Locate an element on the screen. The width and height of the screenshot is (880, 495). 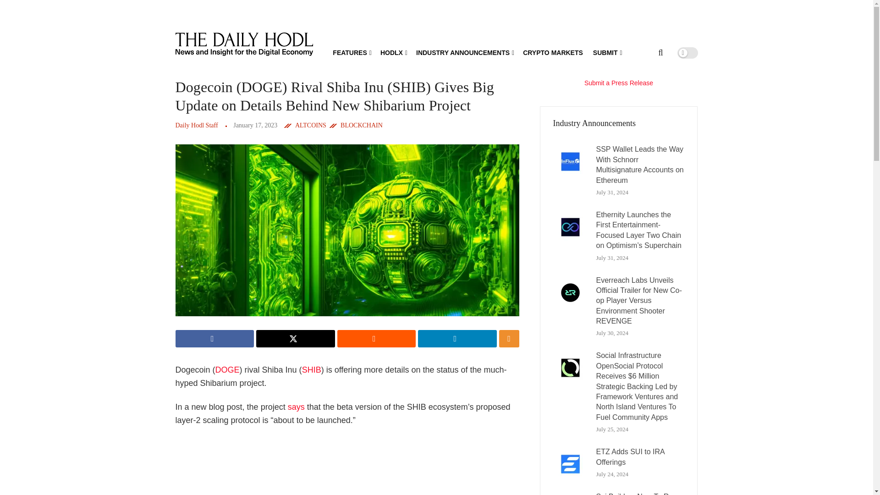
CRYPTO MARKETS is located at coordinates (553, 52).